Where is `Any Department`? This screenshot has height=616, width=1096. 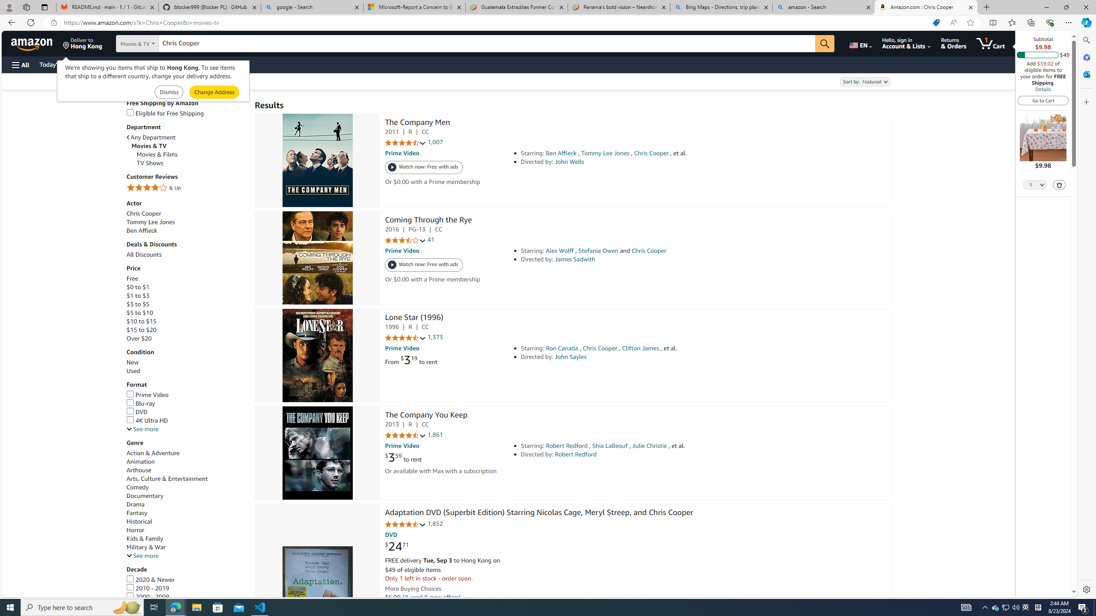 Any Department is located at coordinates (151, 138).